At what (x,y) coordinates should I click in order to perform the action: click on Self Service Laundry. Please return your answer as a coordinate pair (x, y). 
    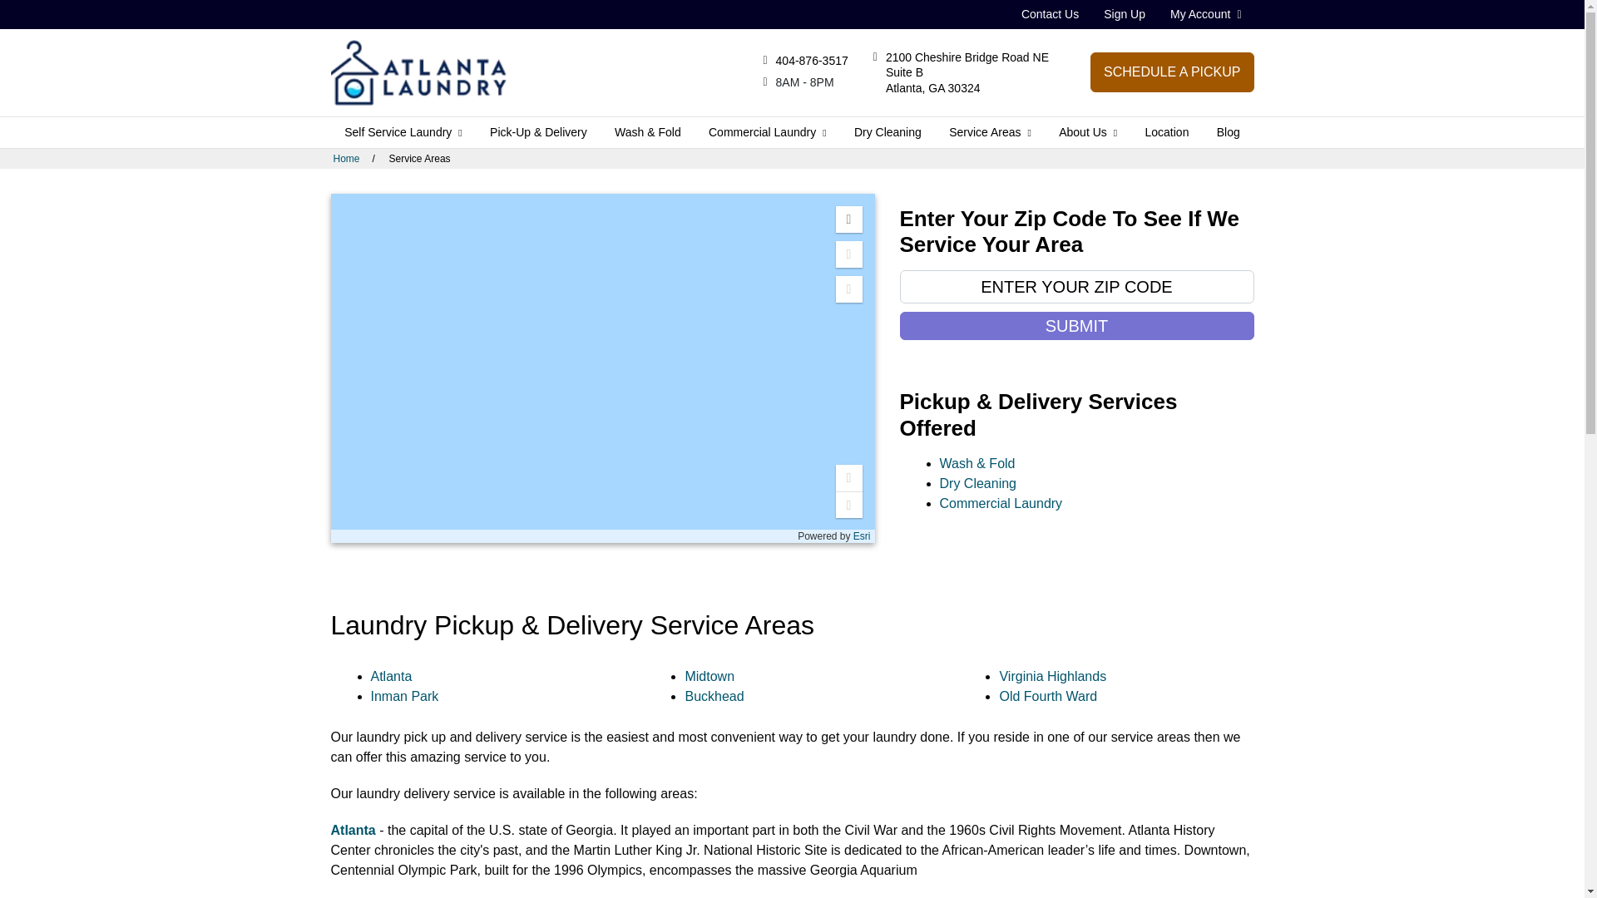
    Looking at the image, I should click on (403, 133).